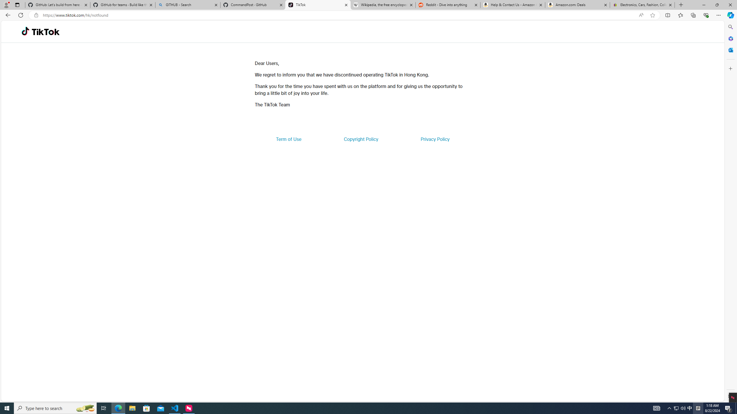 Image resolution: width=737 pixels, height=414 pixels. What do you see at coordinates (45, 32) in the screenshot?
I see `TikTok` at bounding box center [45, 32].